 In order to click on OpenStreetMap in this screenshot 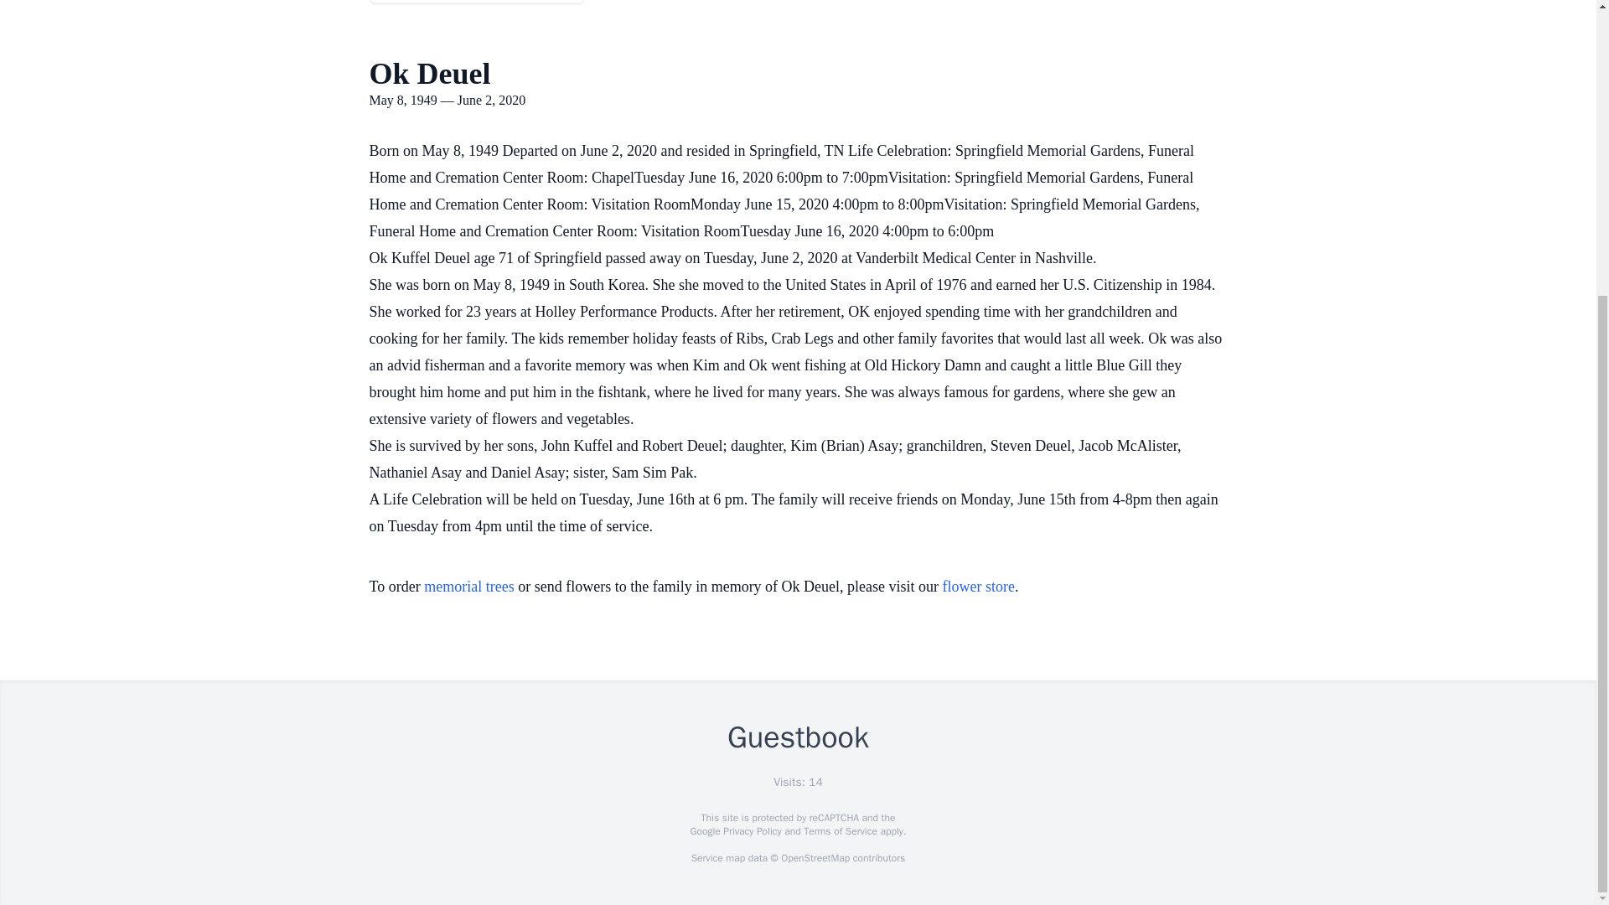, I will do `click(815, 858)`.